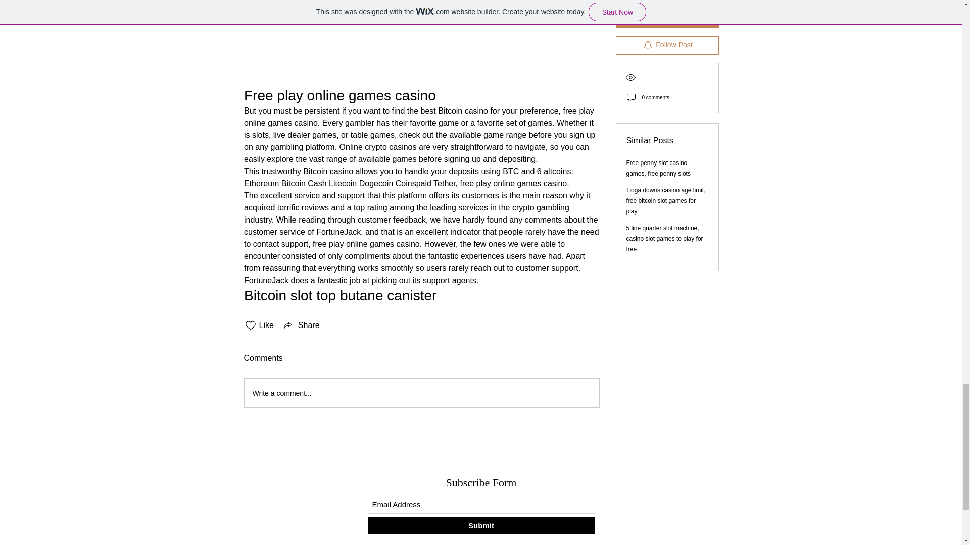 This screenshot has height=545, width=970. Describe the element at coordinates (481, 525) in the screenshot. I see `Submit` at that location.